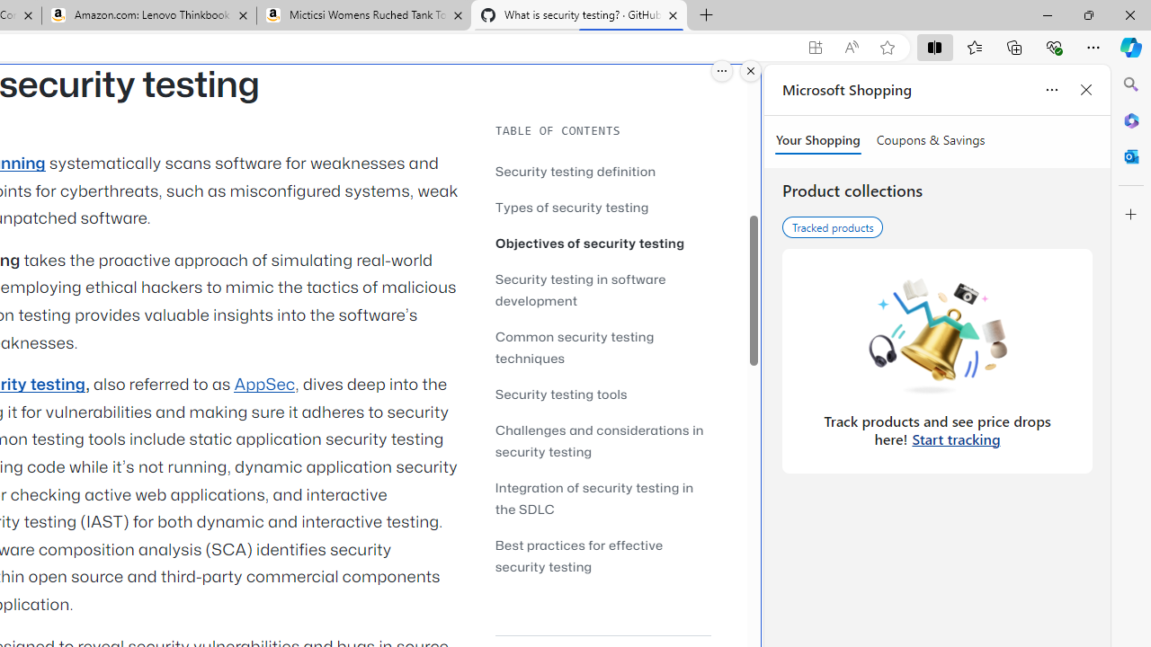  Describe the element at coordinates (575, 347) in the screenshot. I see `Common security testing techniques` at that location.